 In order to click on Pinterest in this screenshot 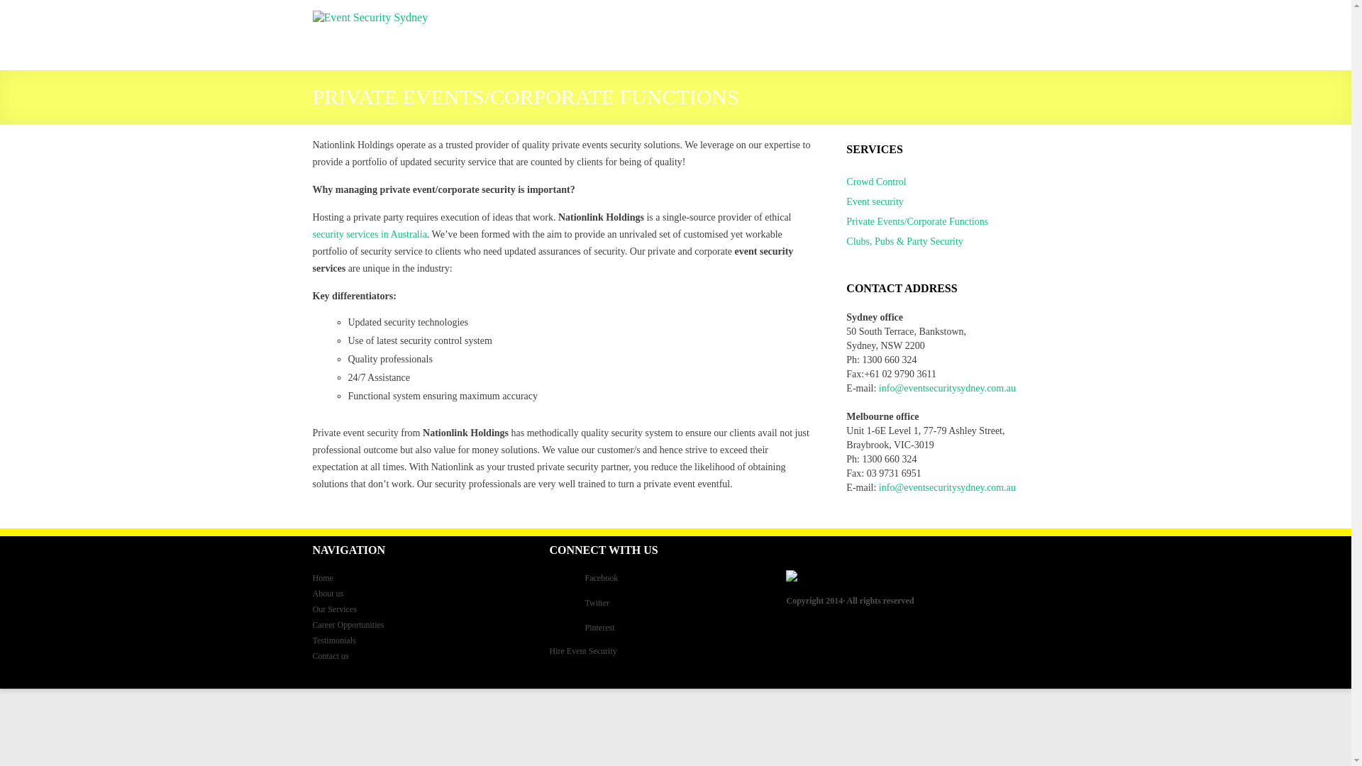, I will do `click(658, 632)`.